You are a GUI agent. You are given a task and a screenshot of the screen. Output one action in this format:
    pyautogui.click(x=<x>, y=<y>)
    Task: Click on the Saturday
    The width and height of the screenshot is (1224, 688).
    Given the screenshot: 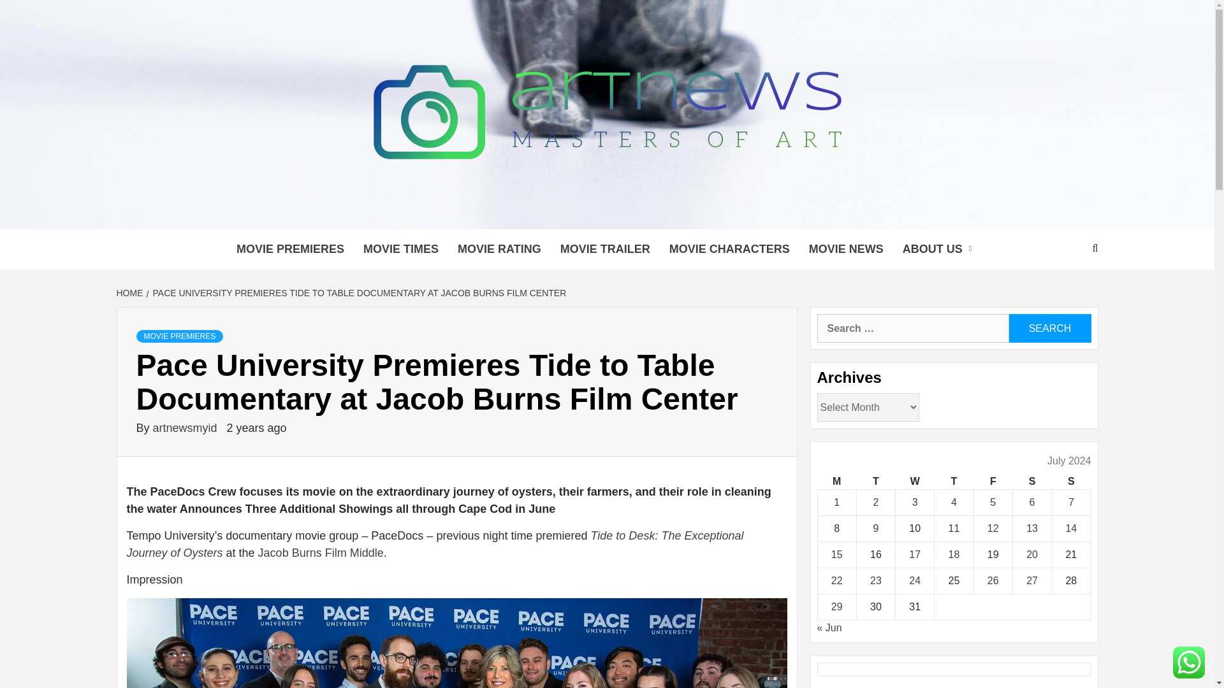 What is the action you would take?
    pyautogui.click(x=1031, y=482)
    